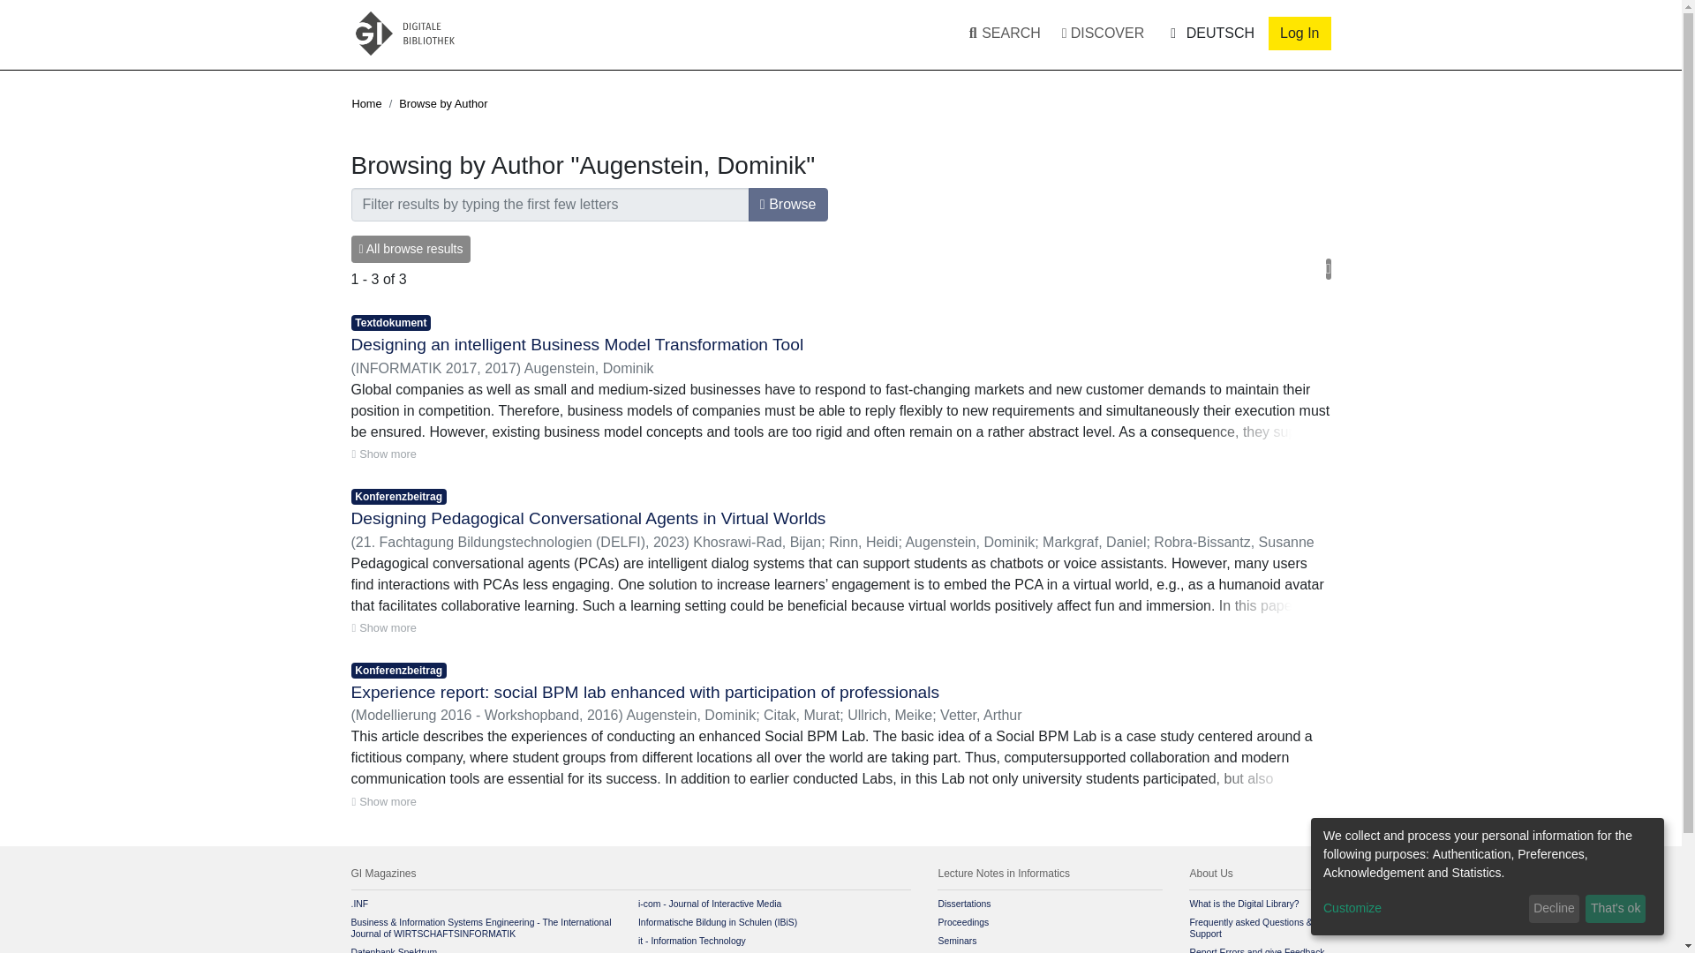 The image size is (1695, 953). What do you see at coordinates (1000, 34) in the screenshot?
I see `SEARCH` at bounding box center [1000, 34].